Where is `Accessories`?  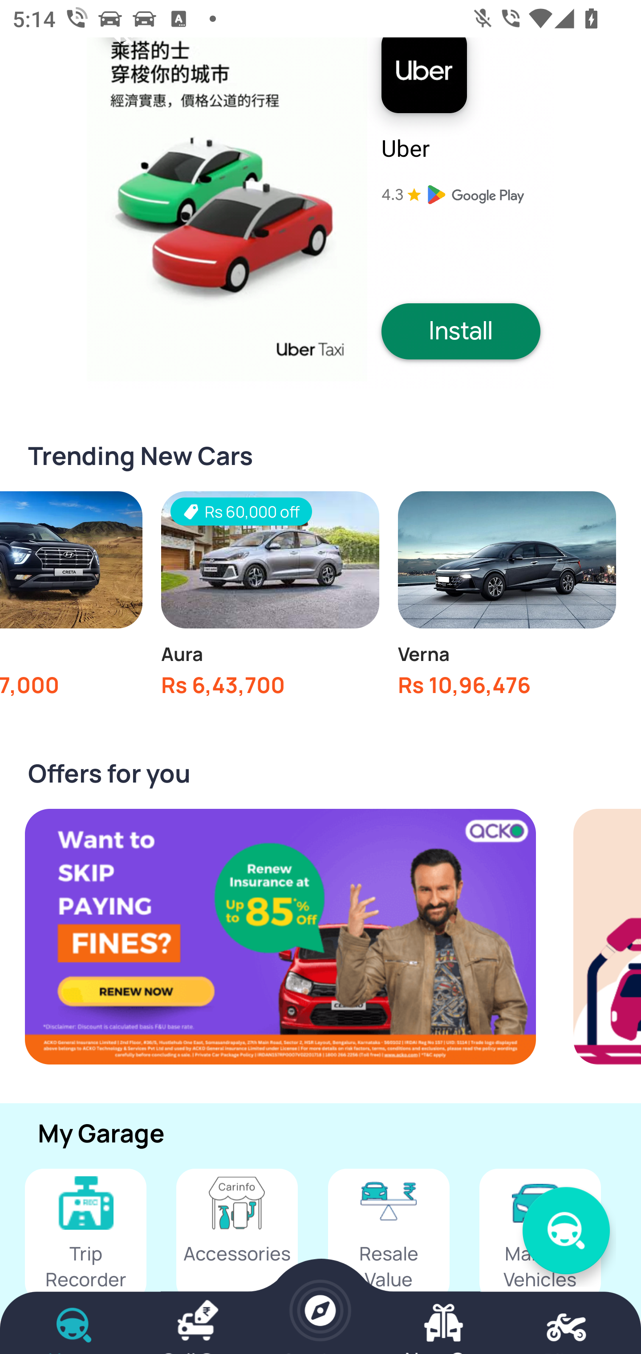
Accessories is located at coordinates (237, 1235).